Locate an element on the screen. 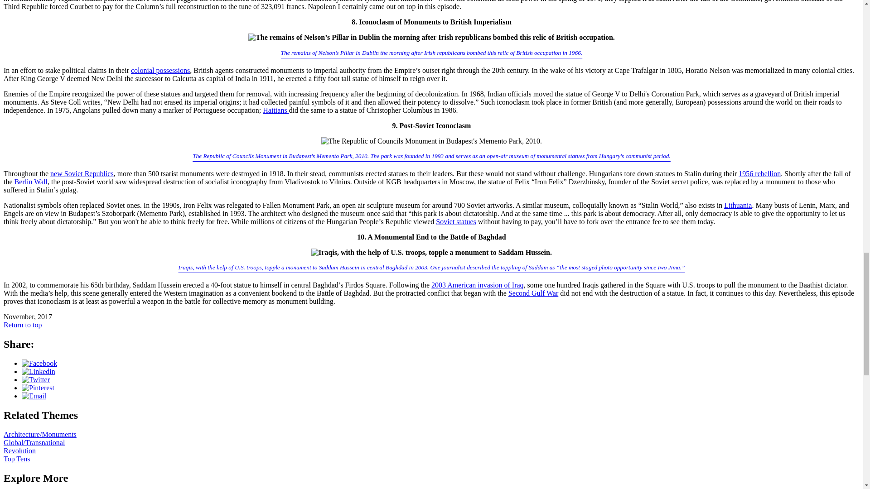  Email is located at coordinates (34, 396).